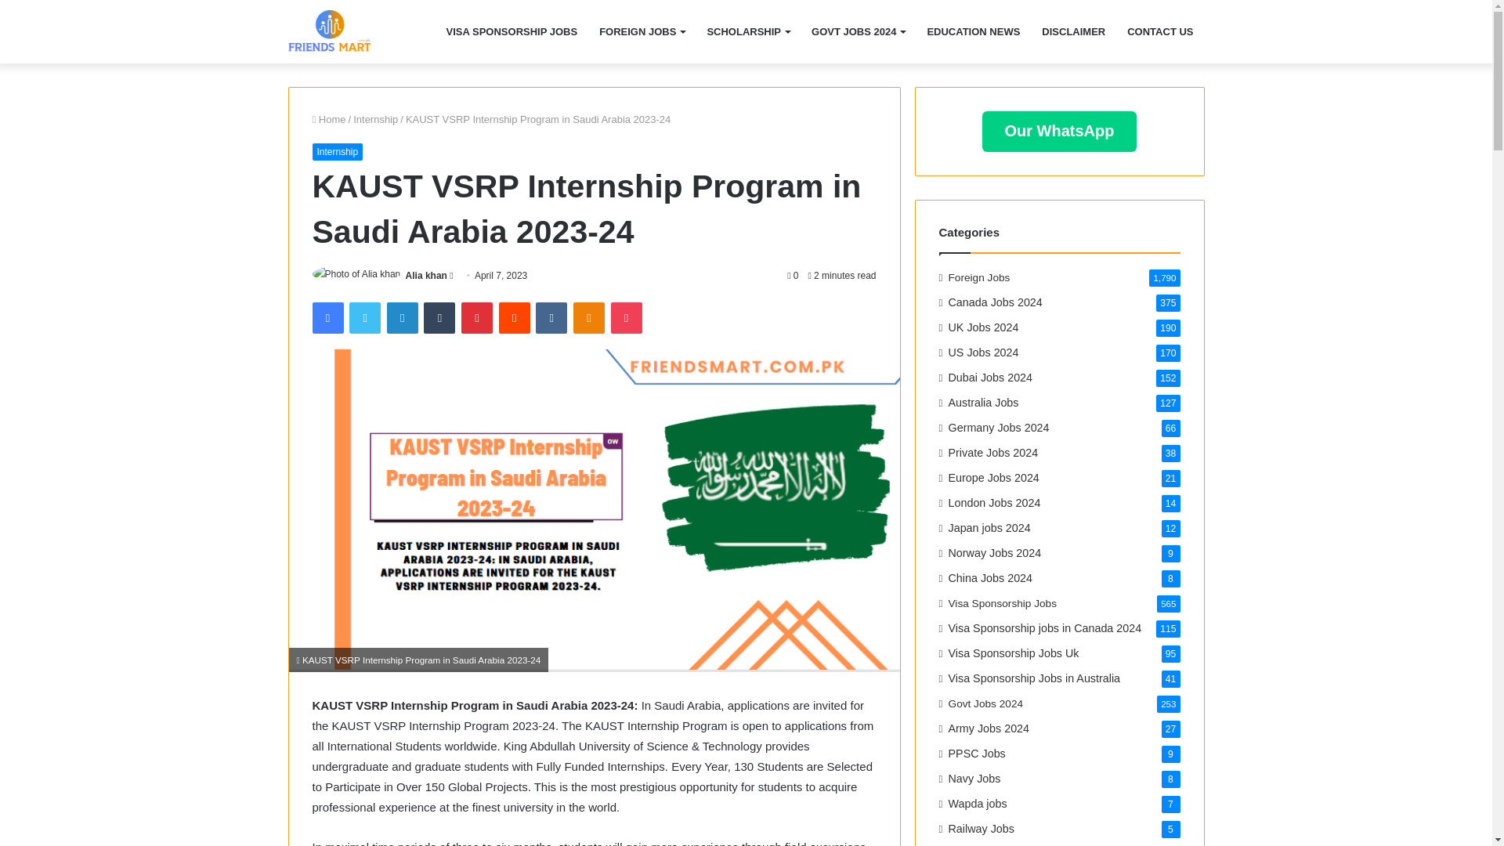 Image resolution: width=1504 pixels, height=846 pixels. Describe the element at coordinates (327, 317) in the screenshot. I see `Facebook` at that location.